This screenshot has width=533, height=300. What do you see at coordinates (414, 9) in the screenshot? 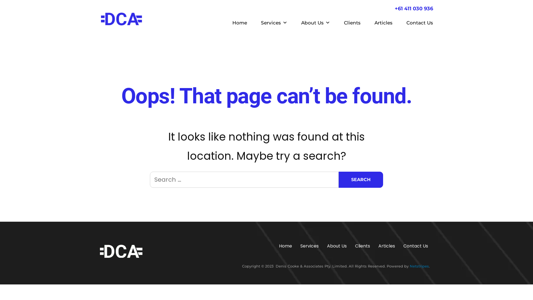
I see `+61 411 030 936` at bounding box center [414, 9].